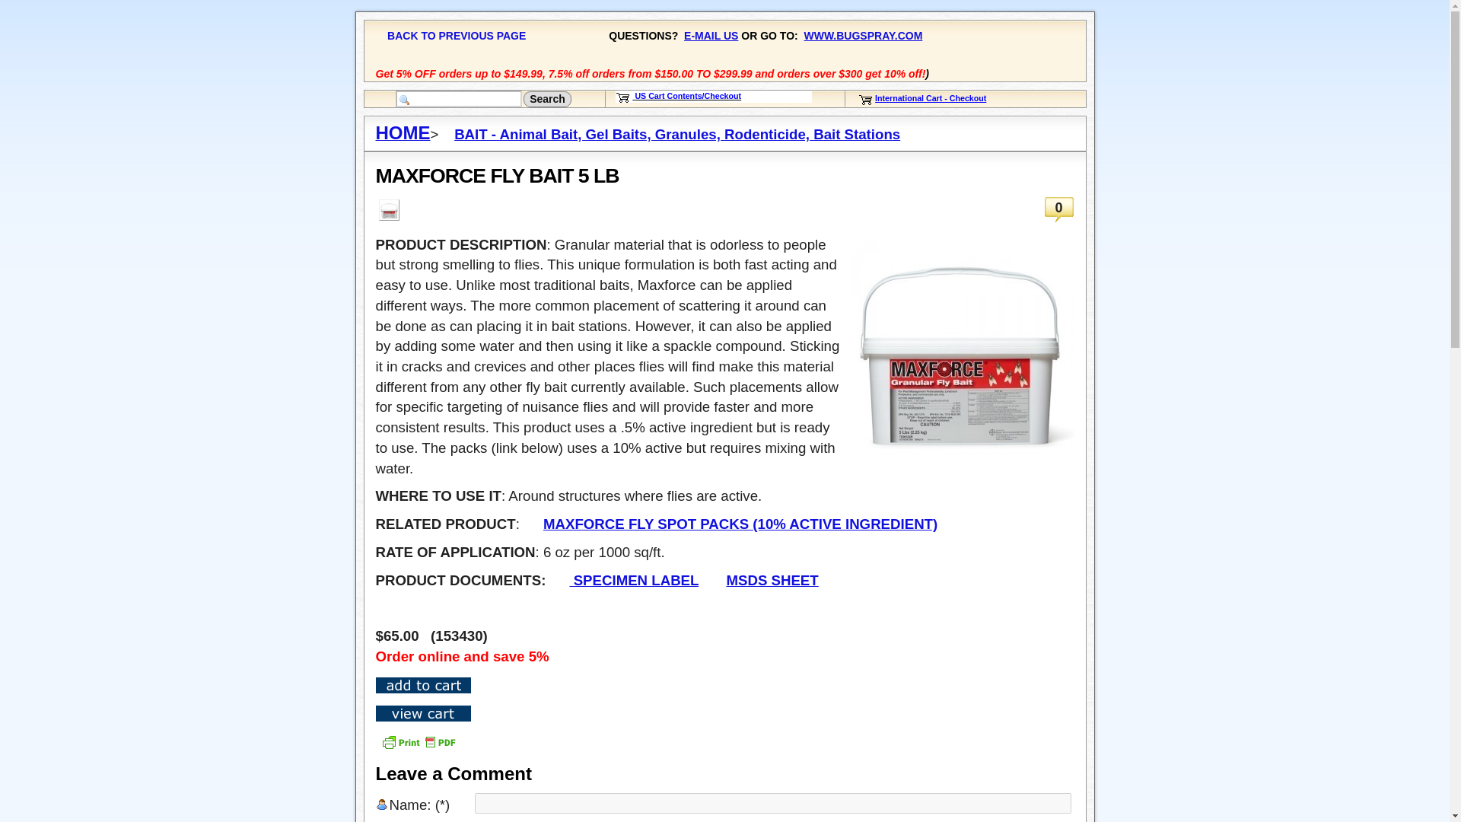 The height and width of the screenshot is (822, 1461). Describe the element at coordinates (711, 35) in the screenshot. I see `E-MAIL US` at that location.